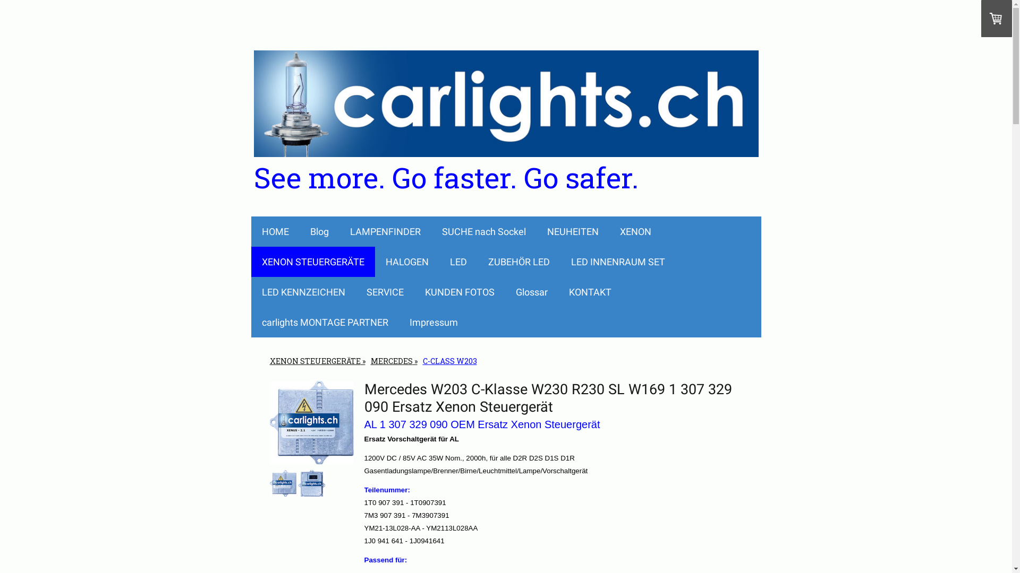  What do you see at coordinates (385, 231) in the screenshot?
I see `LAMPENFINDER` at bounding box center [385, 231].